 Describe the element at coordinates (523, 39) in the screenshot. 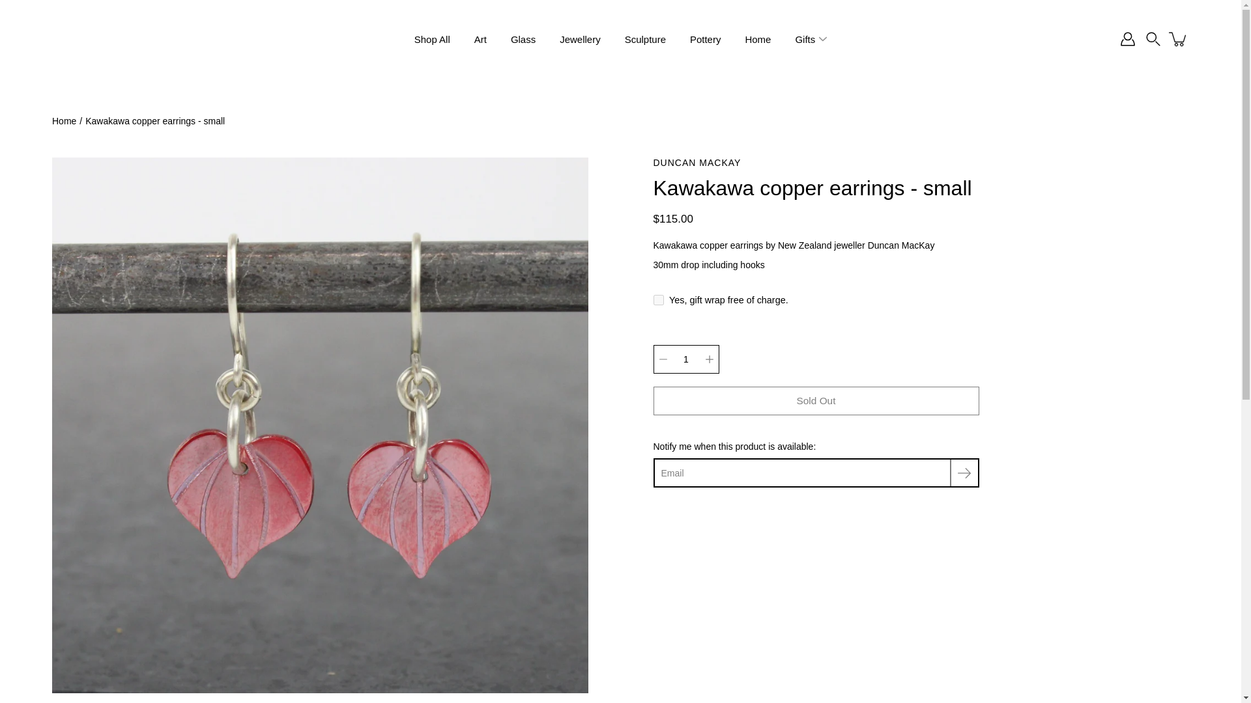

I see `Glass` at that location.